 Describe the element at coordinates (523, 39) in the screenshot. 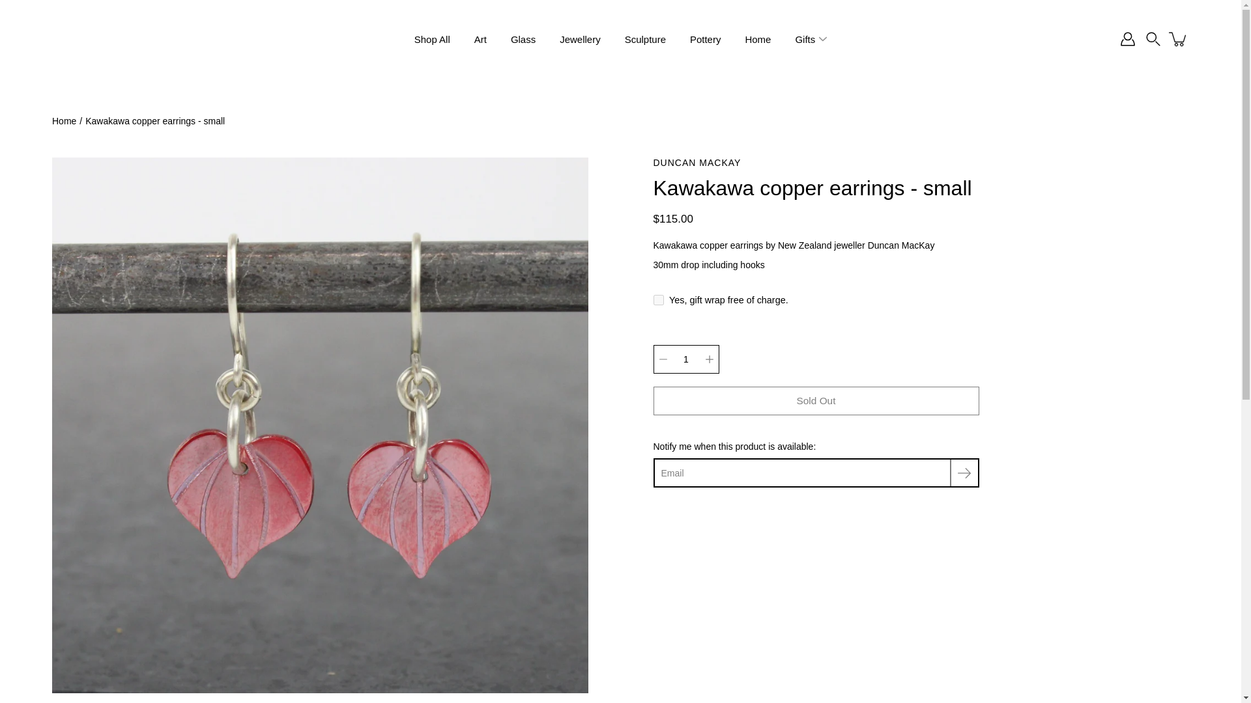

I see `Glass` at that location.